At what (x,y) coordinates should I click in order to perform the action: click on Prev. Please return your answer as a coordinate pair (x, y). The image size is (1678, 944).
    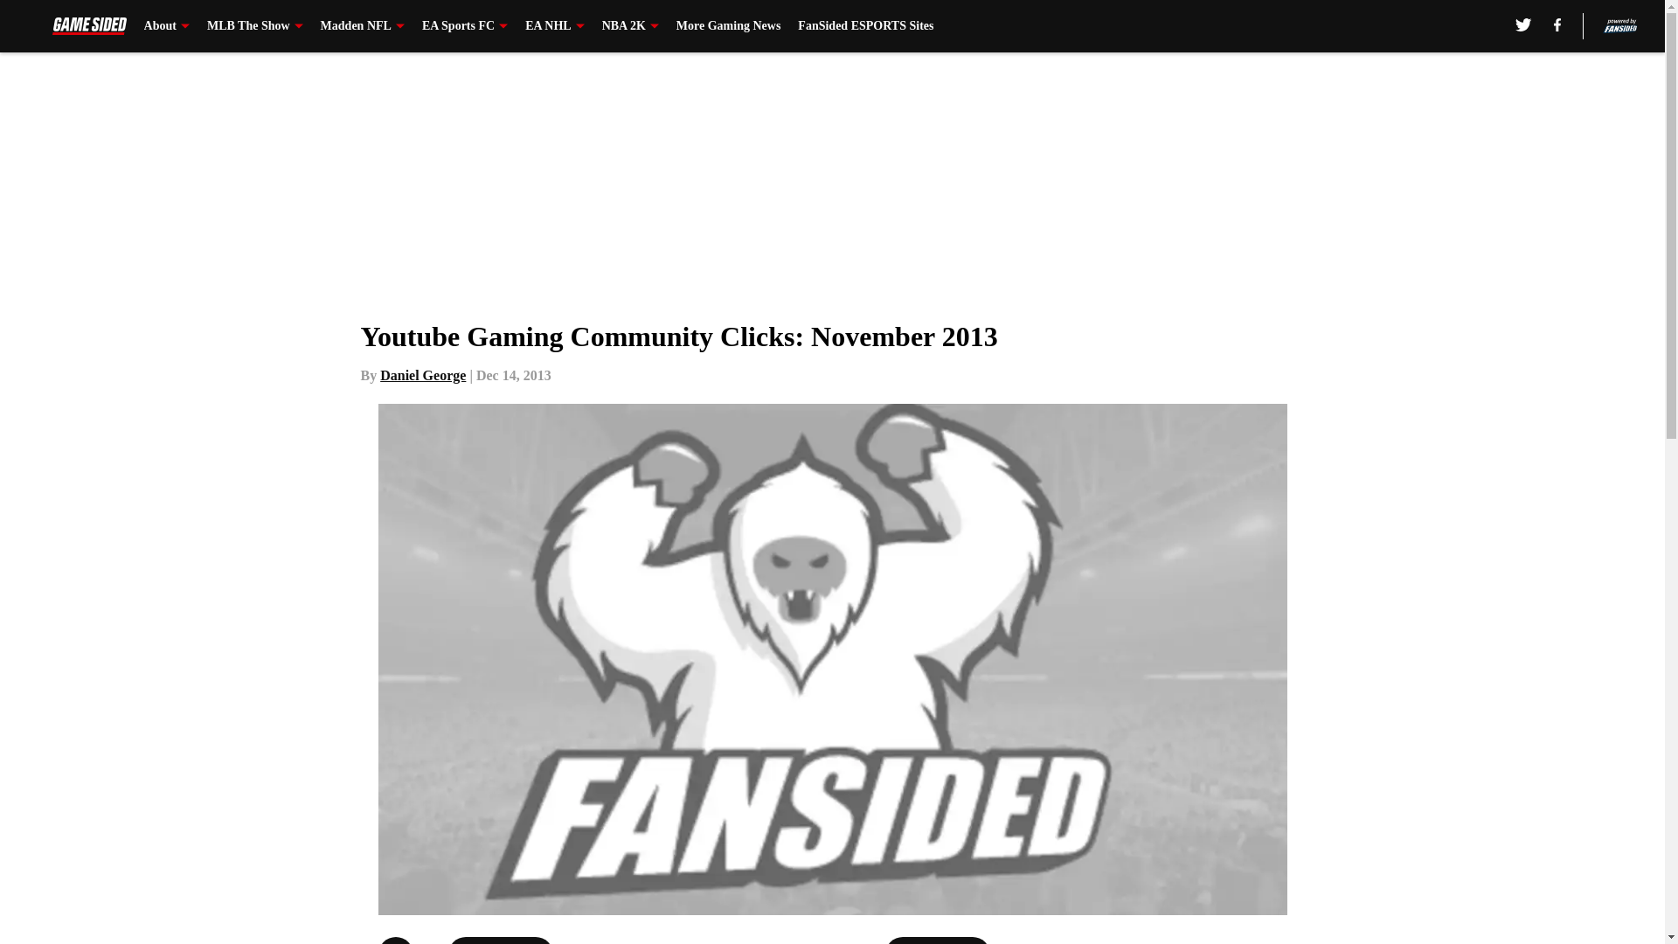
    Looking at the image, I should click on (500, 941).